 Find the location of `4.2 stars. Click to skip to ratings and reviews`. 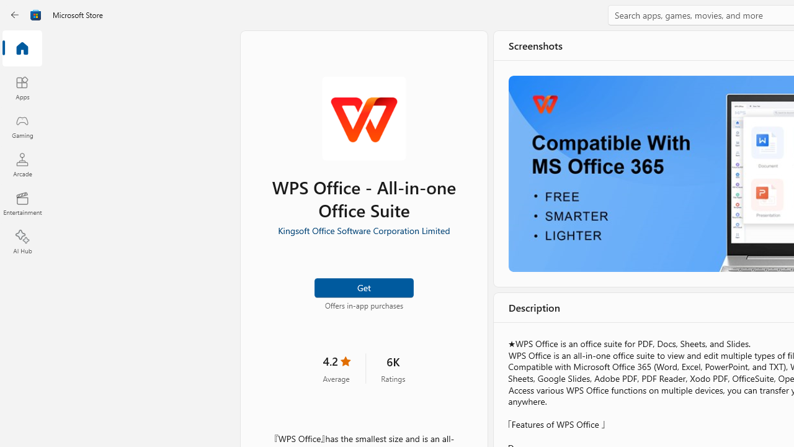

4.2 stars. Click to skip to ratings and reviews is located at coordinates (336, 368).